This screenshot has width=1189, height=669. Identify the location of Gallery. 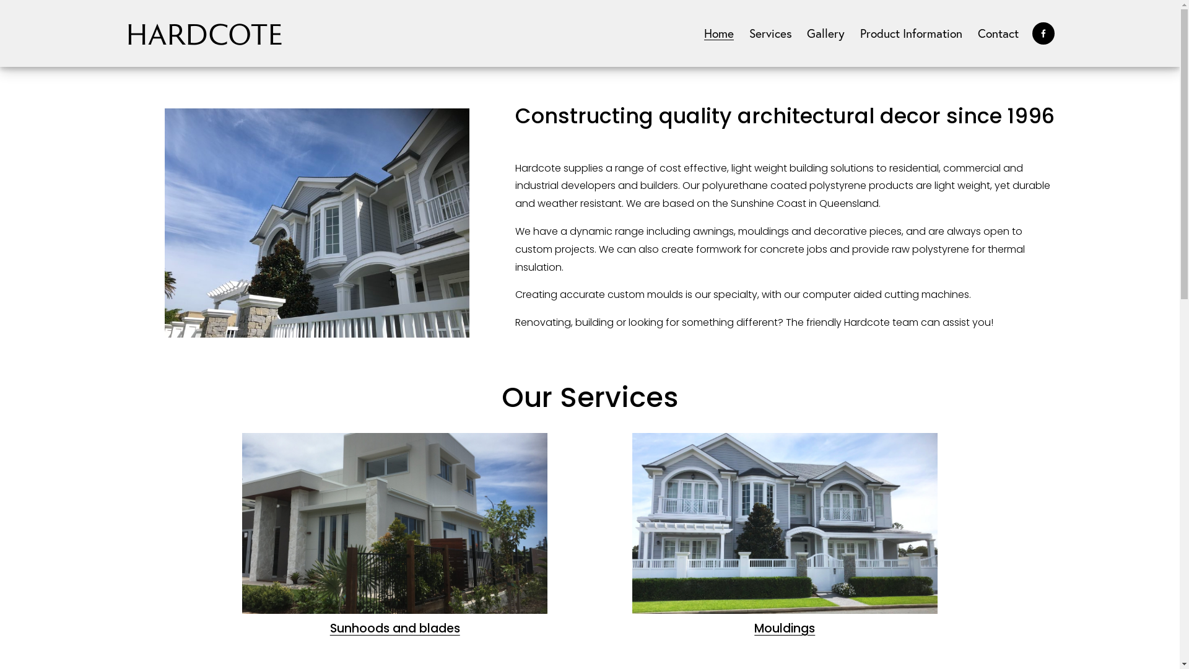
(826, 33).